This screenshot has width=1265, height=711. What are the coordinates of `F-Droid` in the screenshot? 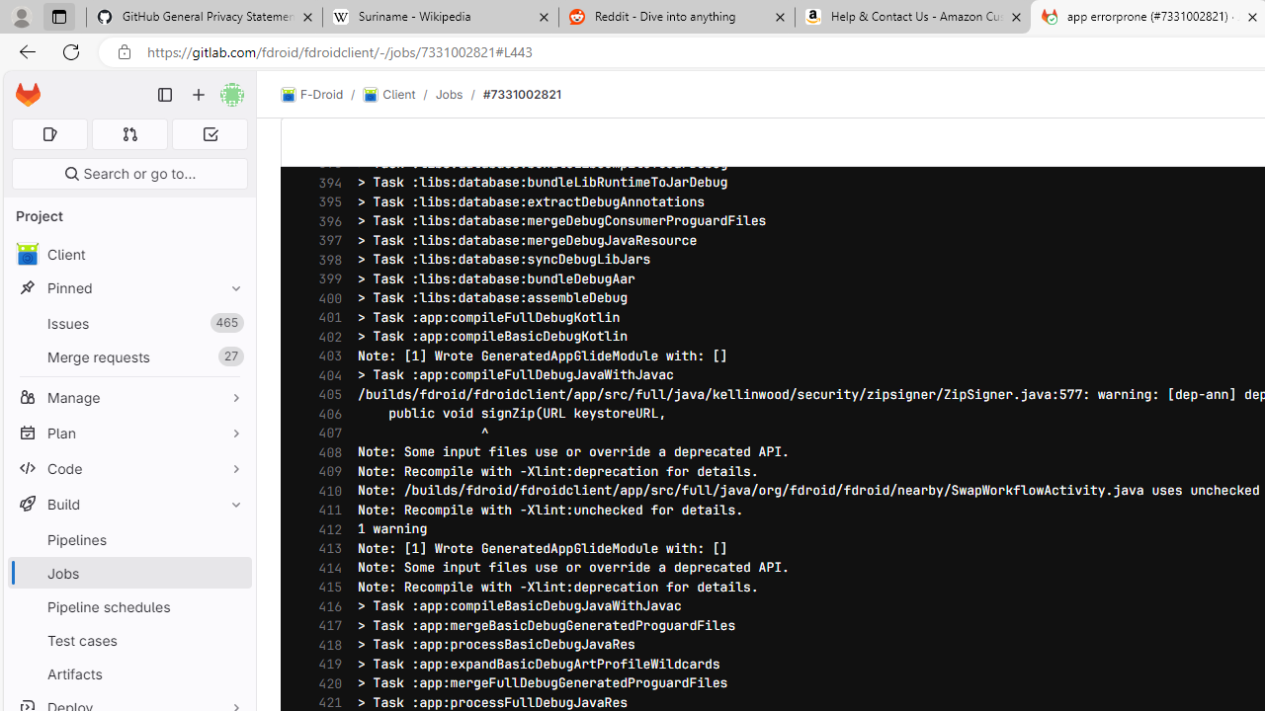 It's located at (312, 95).